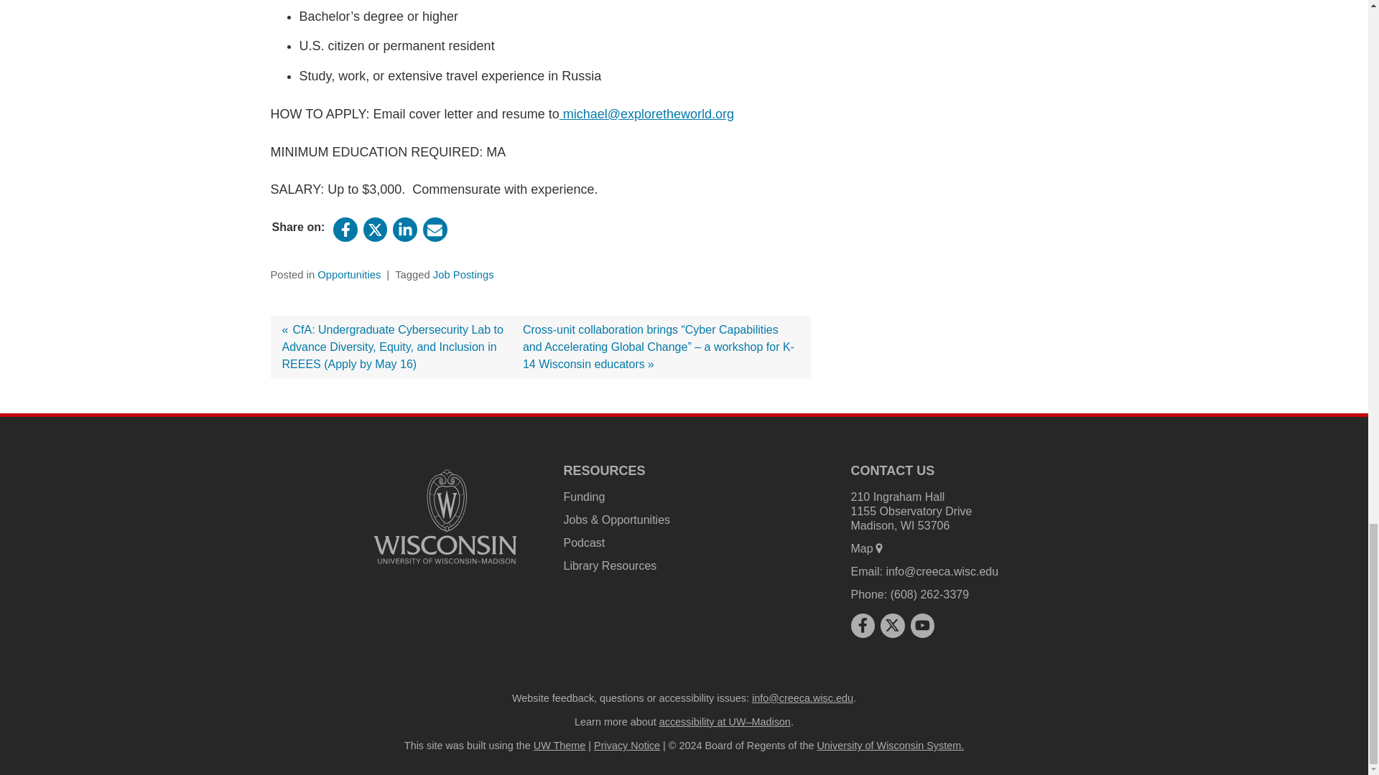  What do you see at coordinates (345, 230) in the screenshot?
I see `Share on Facebook` at bounding box center [345, 230].